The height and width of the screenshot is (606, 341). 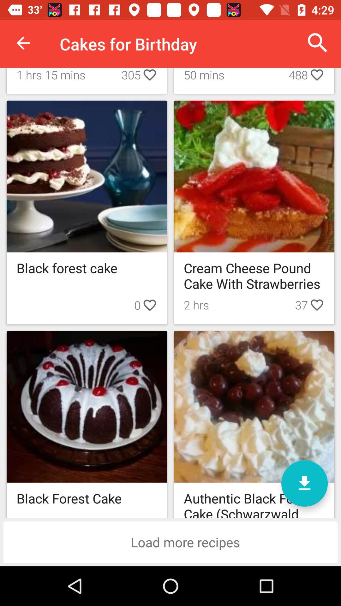 I want to click on download link, so click(x=304, y=484).